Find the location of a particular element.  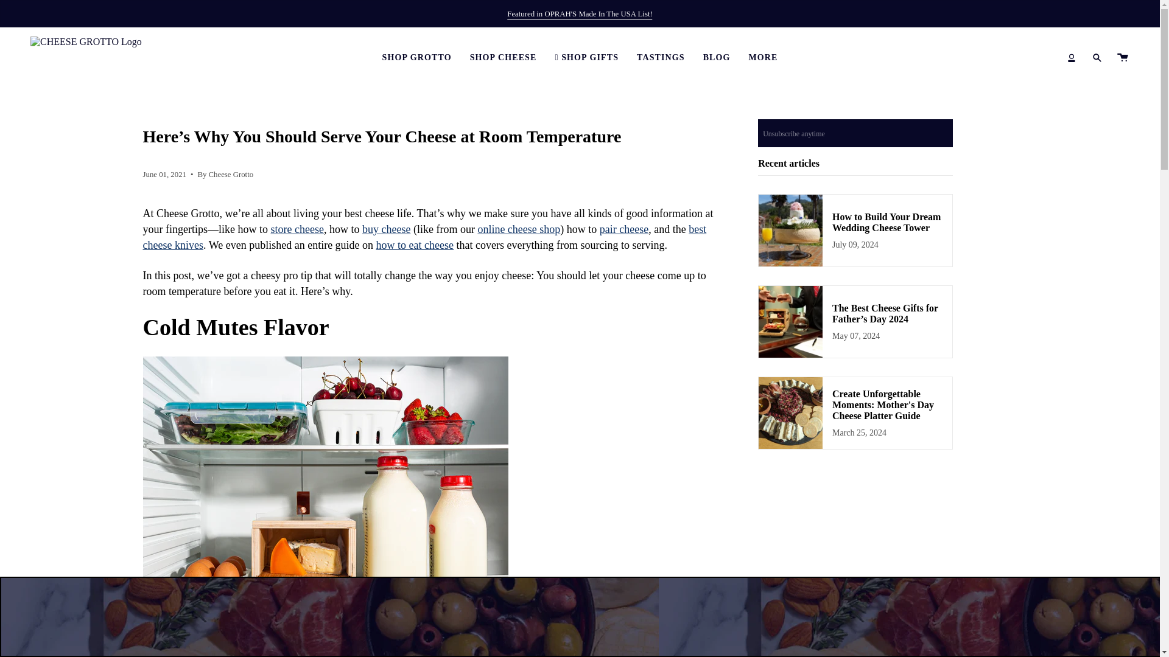

SHOP CHEESE is located at coordinates (503, 57).